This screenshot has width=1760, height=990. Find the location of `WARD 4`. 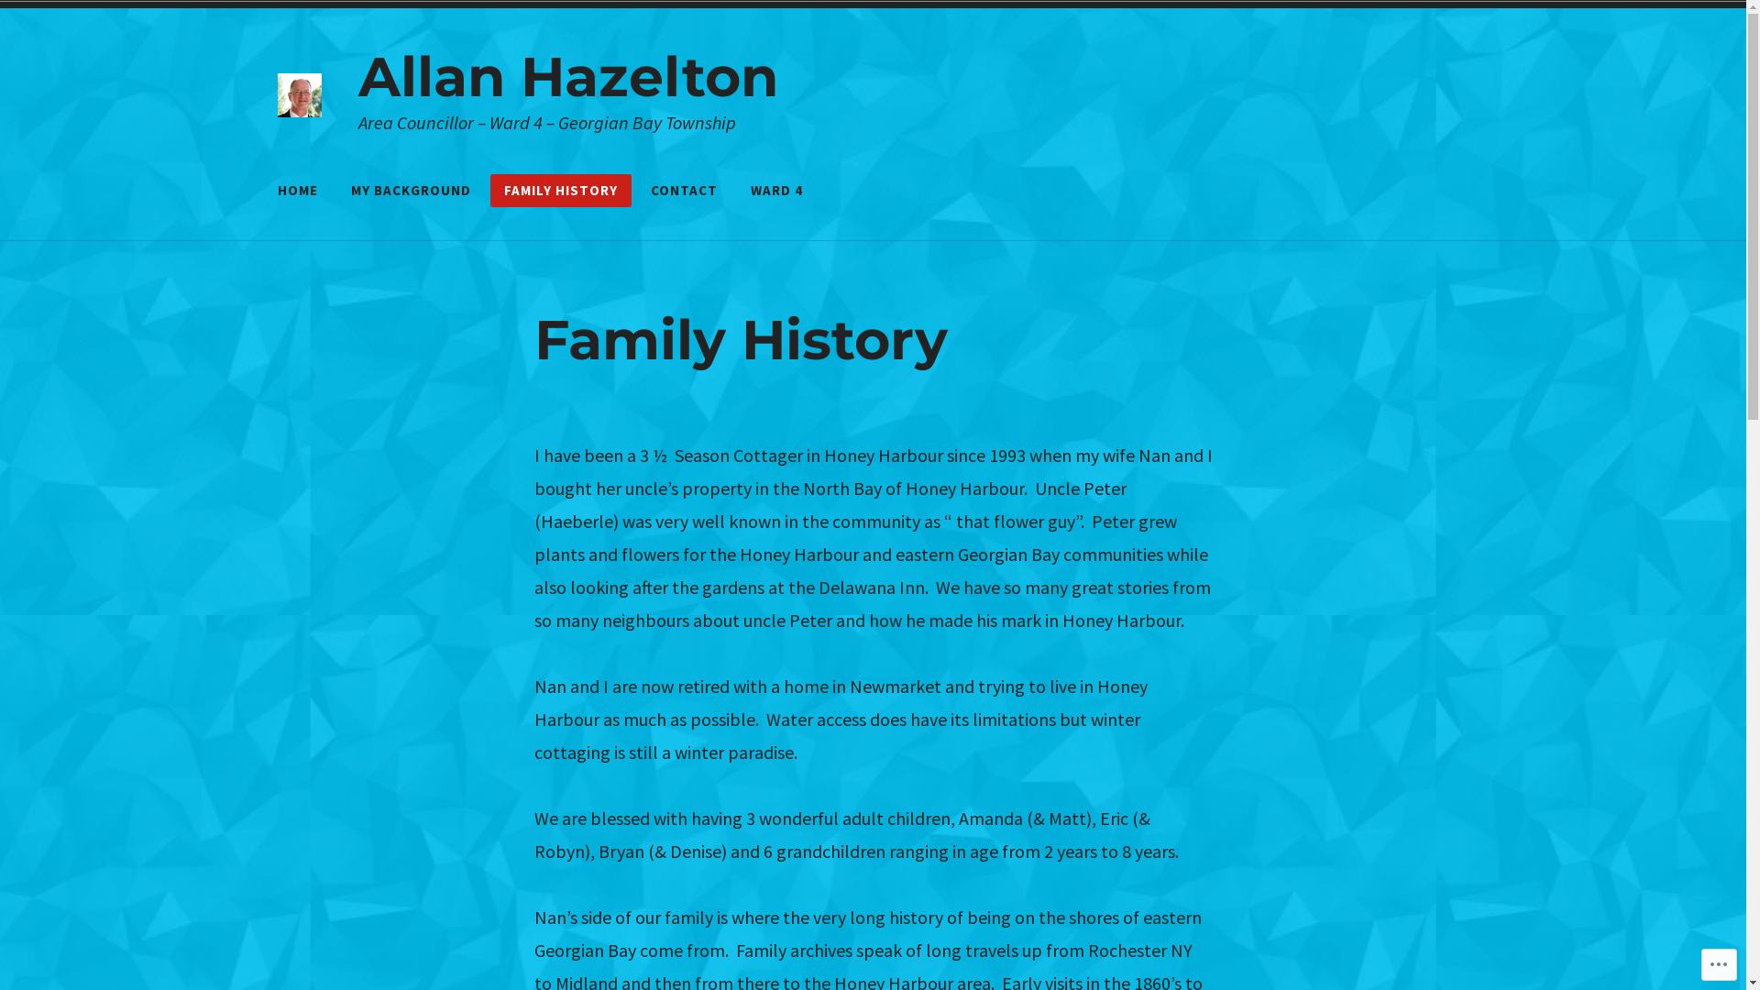

WARD 4 is located at coordinates (777, 191).